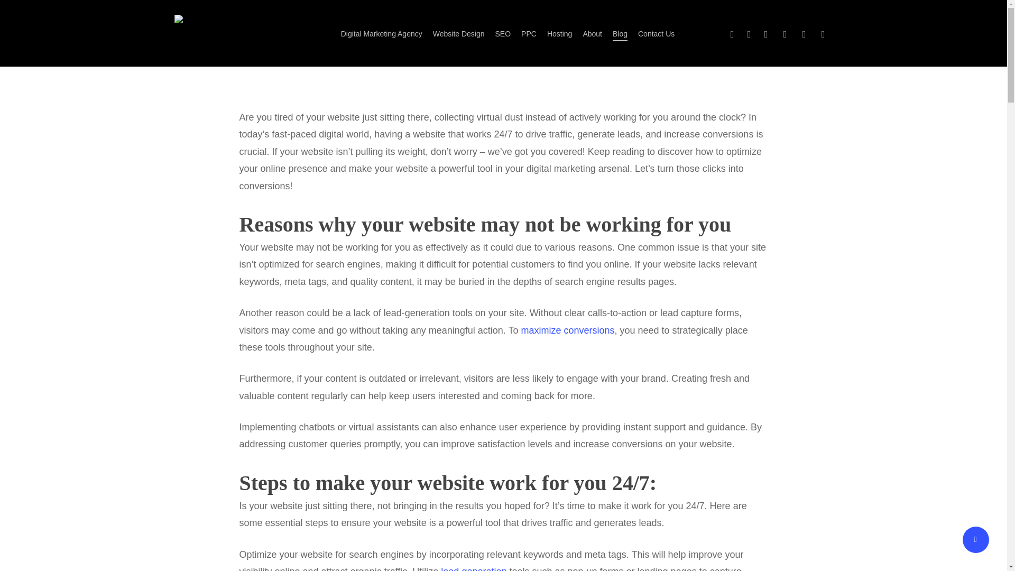  What do you see at coordinates (529, 34) in the screenshot?
I see `PPC` at bounding box center [529, 34].